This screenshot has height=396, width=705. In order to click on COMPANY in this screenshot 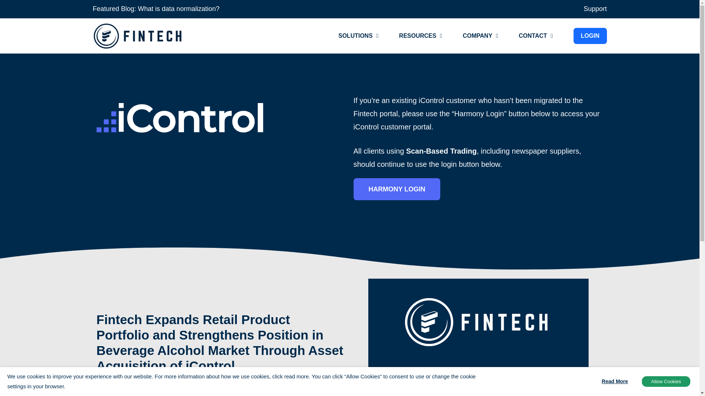, I will do `click(477, 36)`.